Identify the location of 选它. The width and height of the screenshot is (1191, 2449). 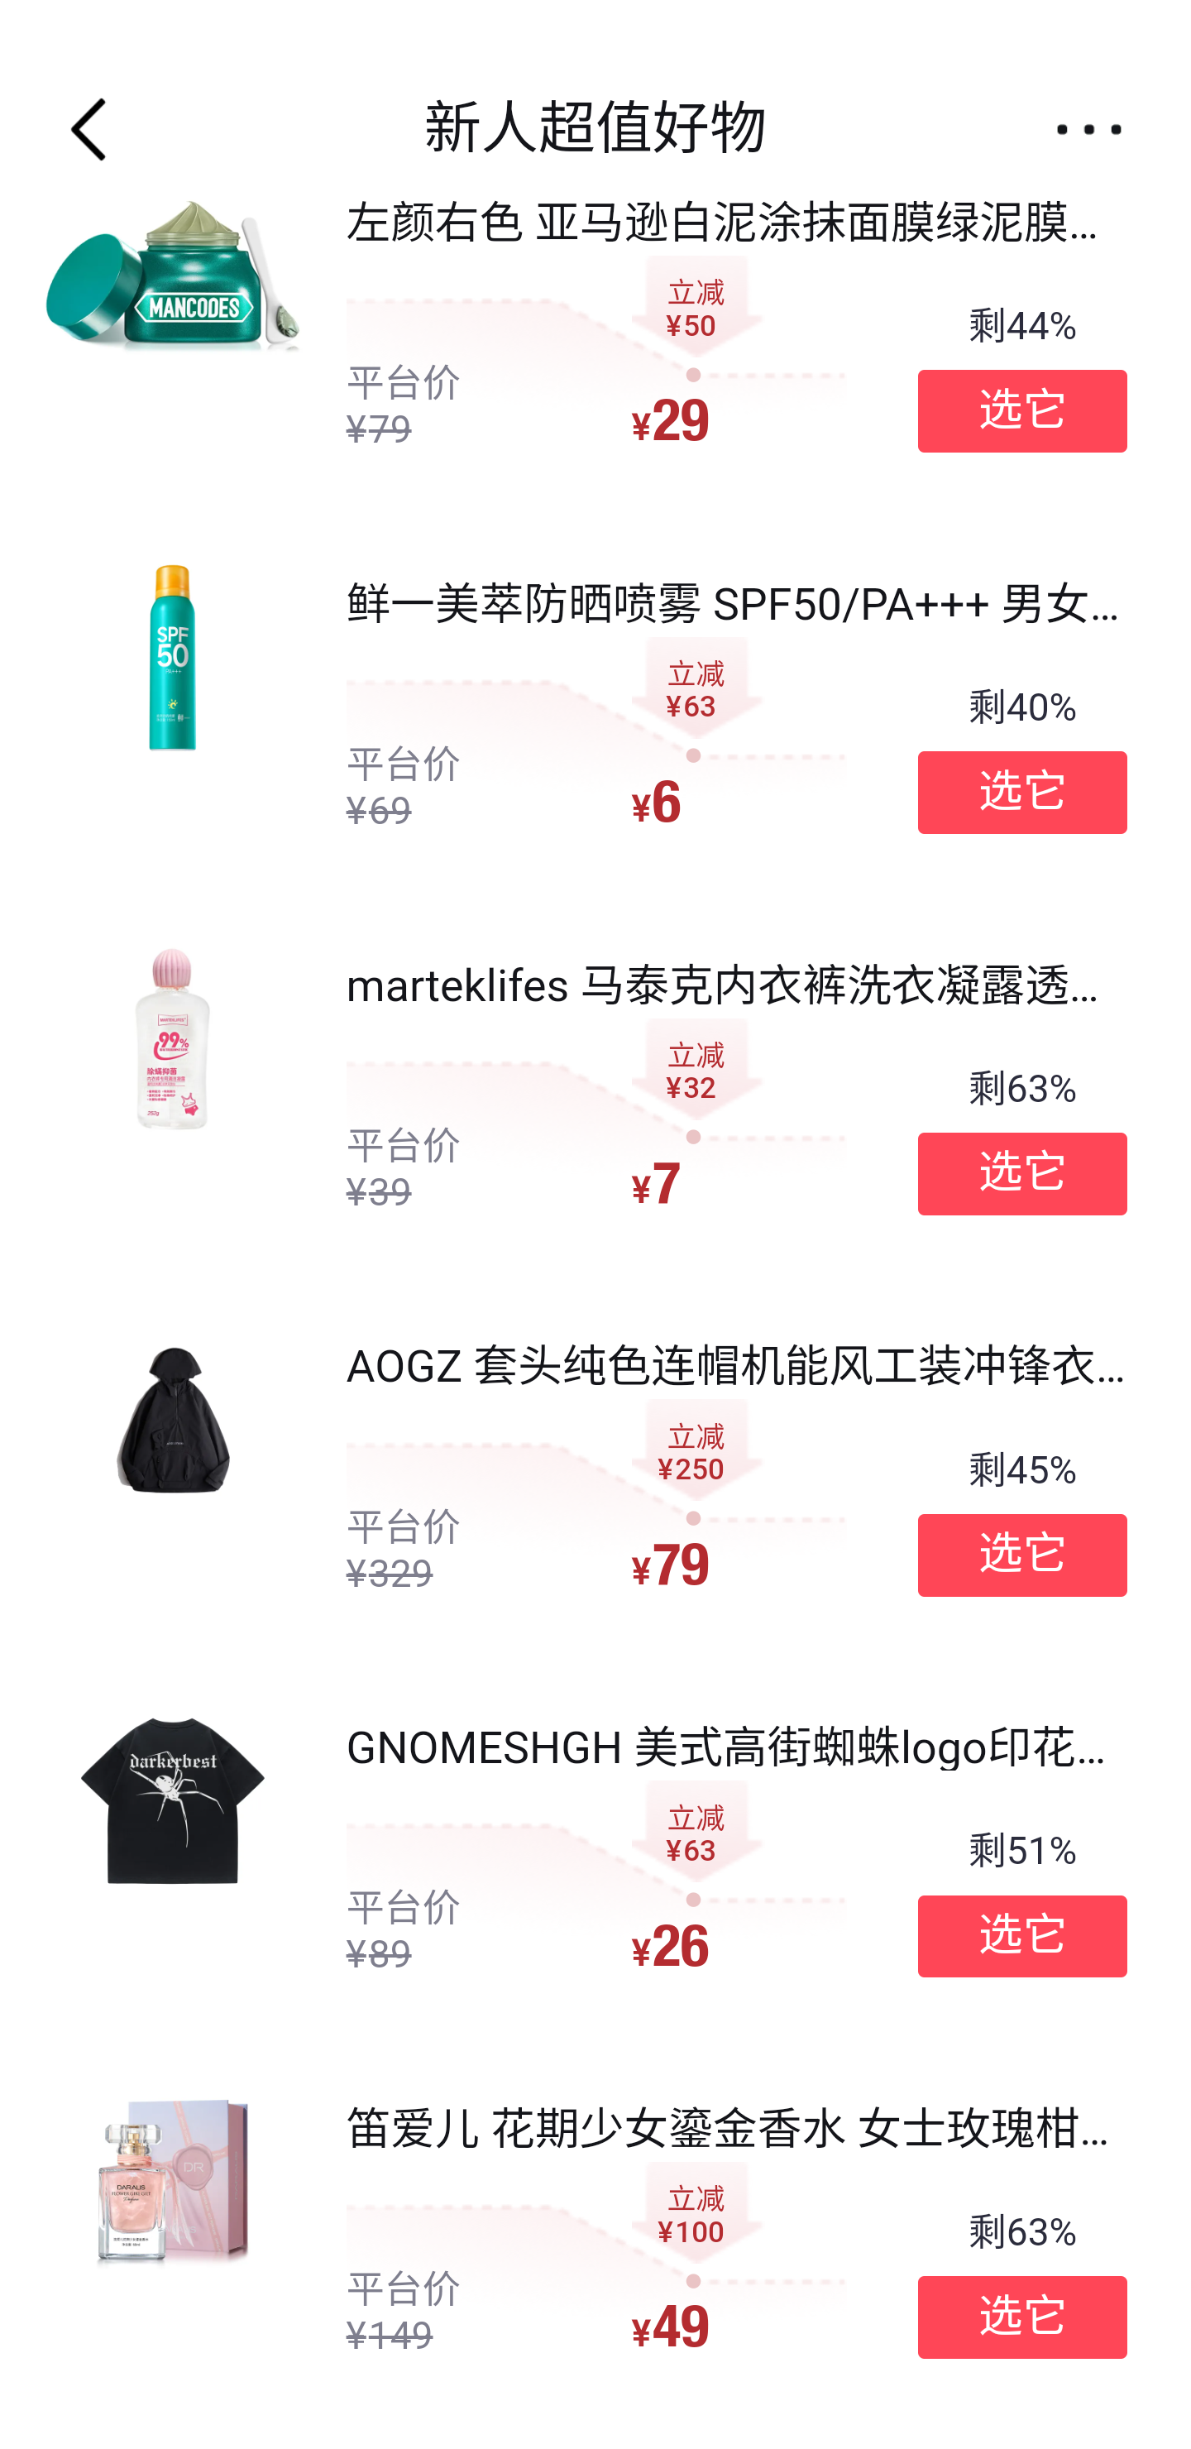
(1022, 792).